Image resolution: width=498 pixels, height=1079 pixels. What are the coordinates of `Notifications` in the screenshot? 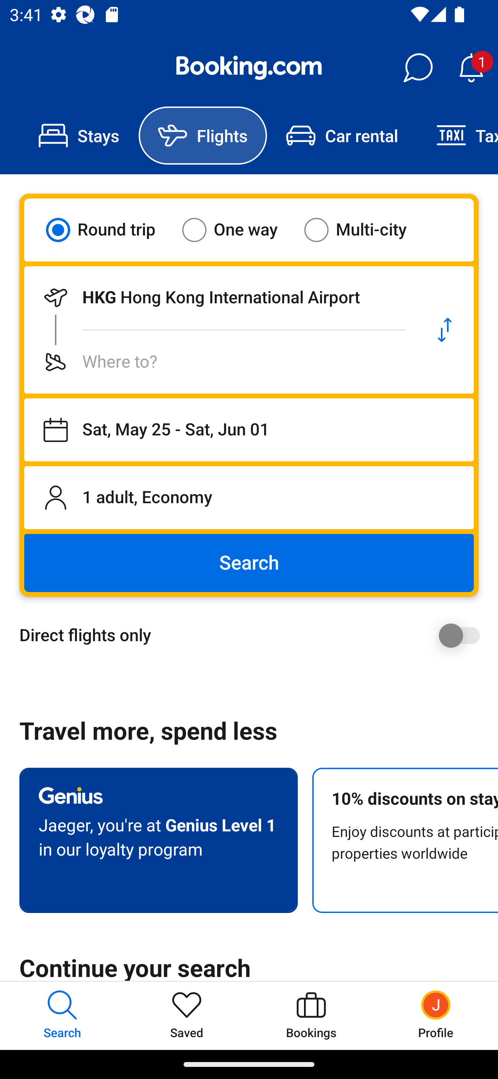 It's located at (471, 68).